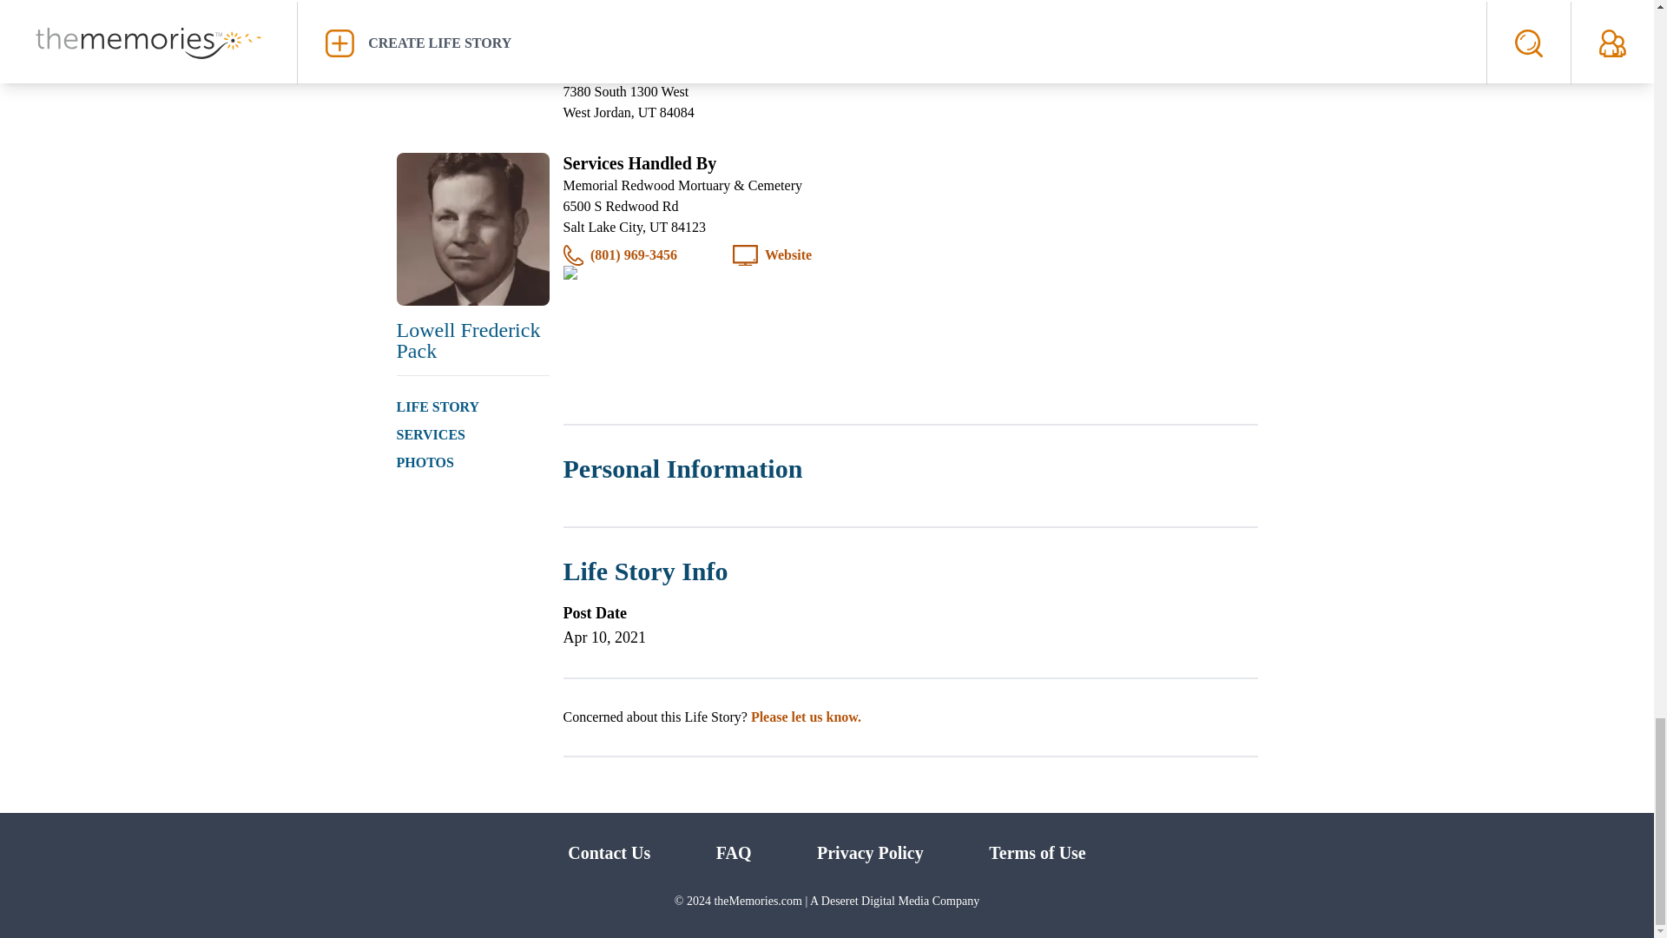 Image resolution: width=1667 pixels, height=938 pixels. What do you see at coordinates (609, 852) in the screenshot?
I see `Contact Us` at bounding box center [609, 852].